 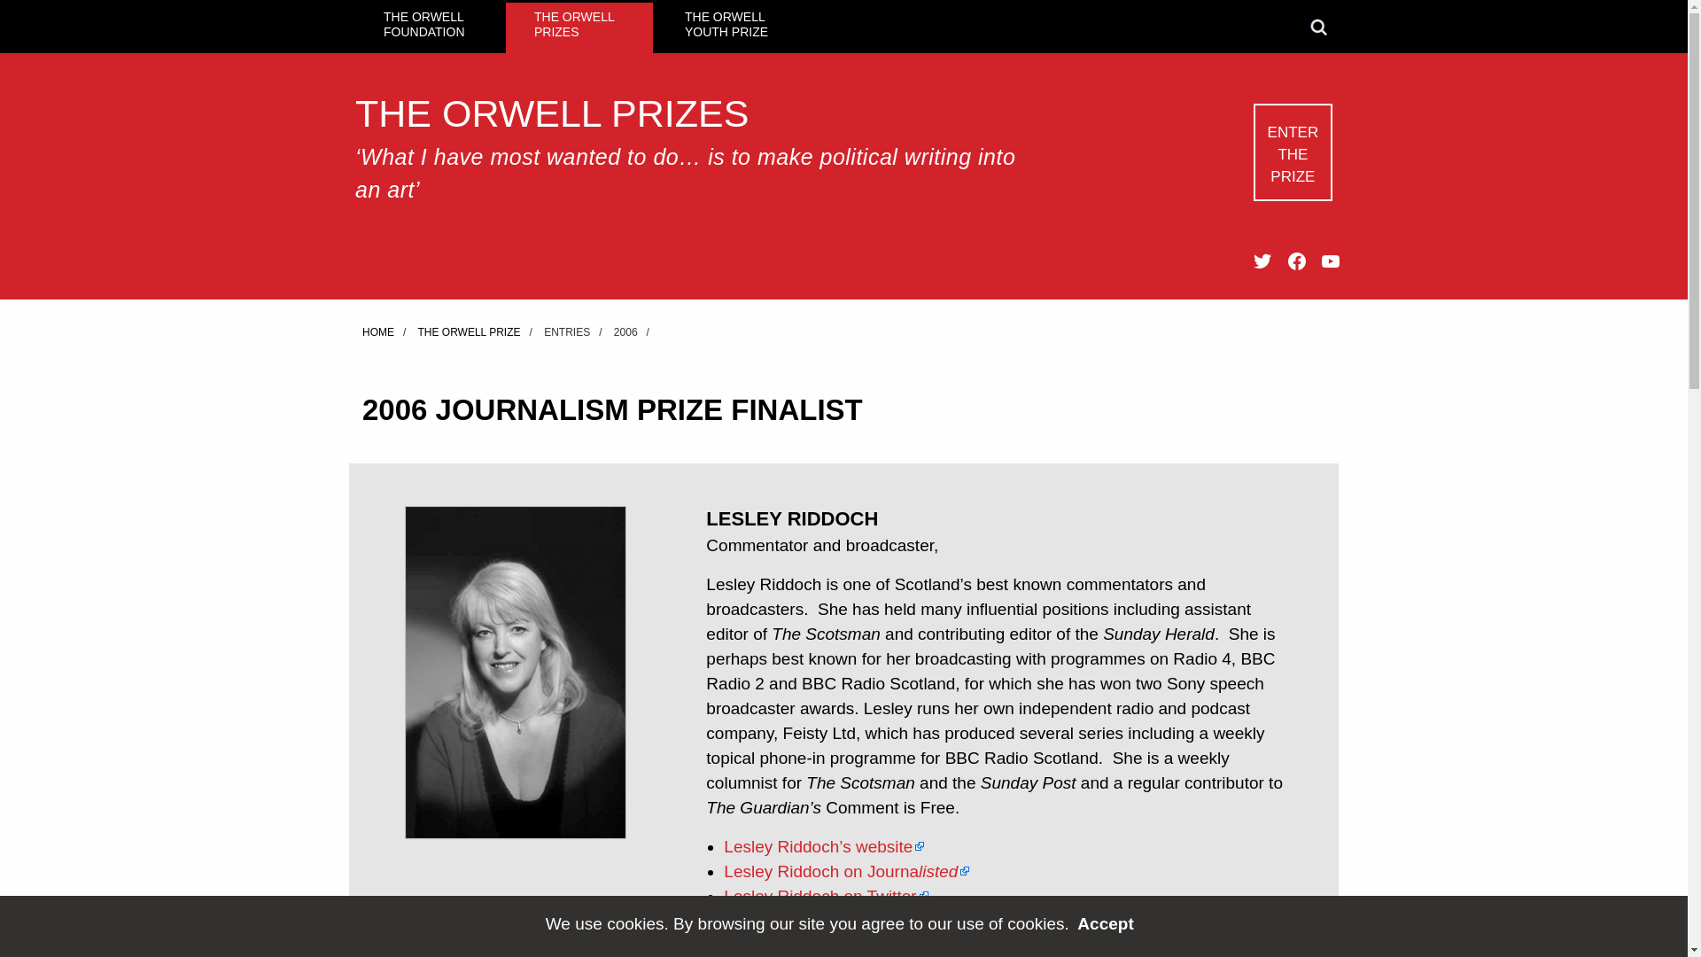 What do you see at coordinates (468, 332) in the screenshot?
I see `The Orwell Prize` at bounding box center [468, 332].